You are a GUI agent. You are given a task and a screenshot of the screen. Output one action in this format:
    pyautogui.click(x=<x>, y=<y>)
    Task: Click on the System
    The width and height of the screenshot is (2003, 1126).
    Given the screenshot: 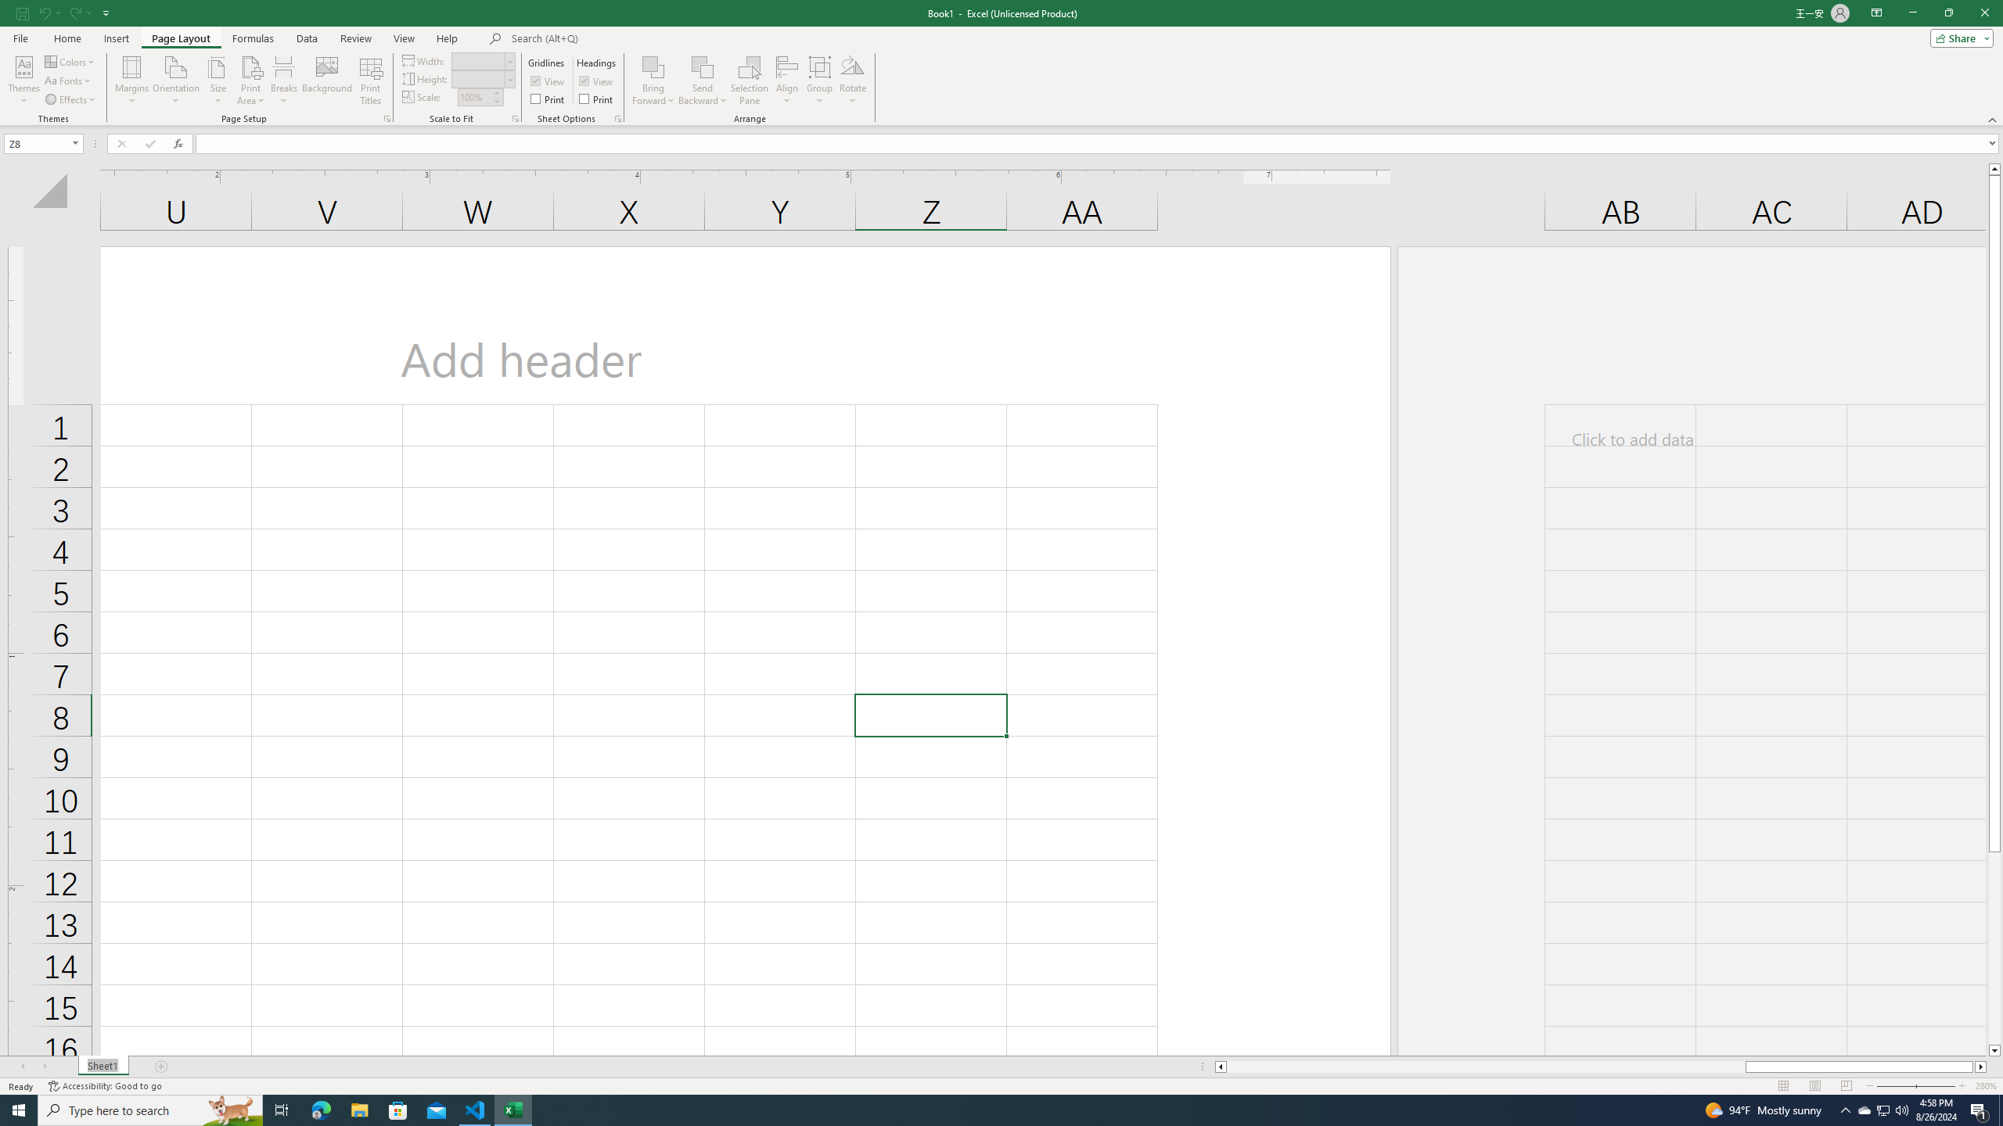 What is the action you would take?
    pyautogui.click(x=9, y=8)
    